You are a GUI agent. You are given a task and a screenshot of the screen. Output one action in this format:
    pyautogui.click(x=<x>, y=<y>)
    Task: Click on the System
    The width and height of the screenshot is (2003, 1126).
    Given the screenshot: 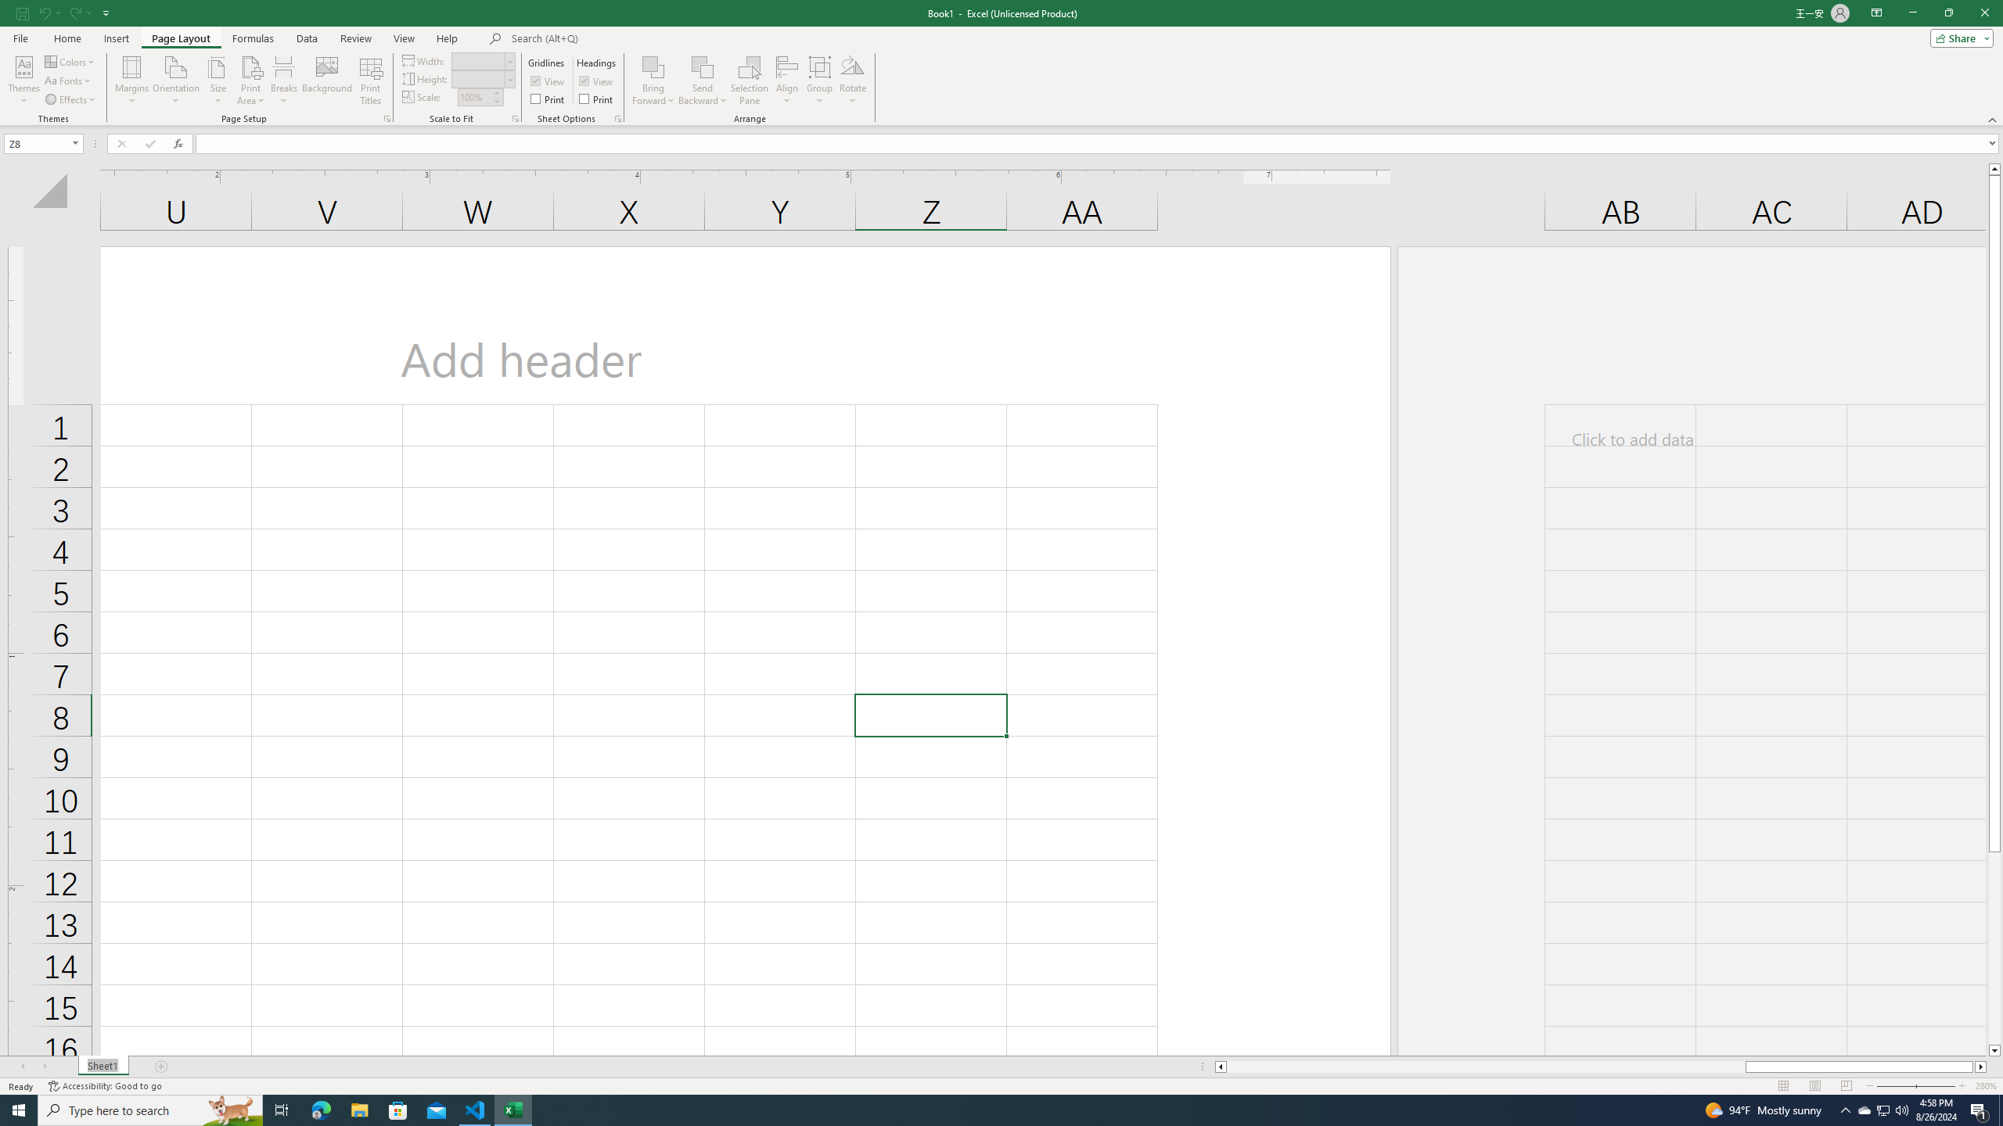 What is the action you would take?
    pyautogui.click(x=9, y=8)
    